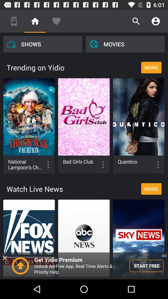 This screenshot has width=168, height=299. What do you see at coordinates (125, 44) in the screenshot?
I see `turn on movies item` at bounding box center [125, 44].